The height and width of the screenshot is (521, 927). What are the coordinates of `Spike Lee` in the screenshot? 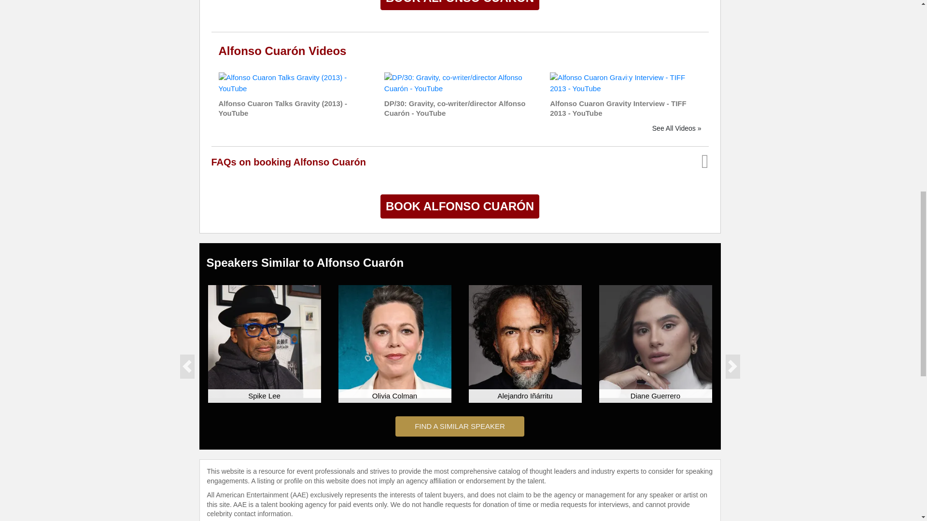 It's located at (264, 342).